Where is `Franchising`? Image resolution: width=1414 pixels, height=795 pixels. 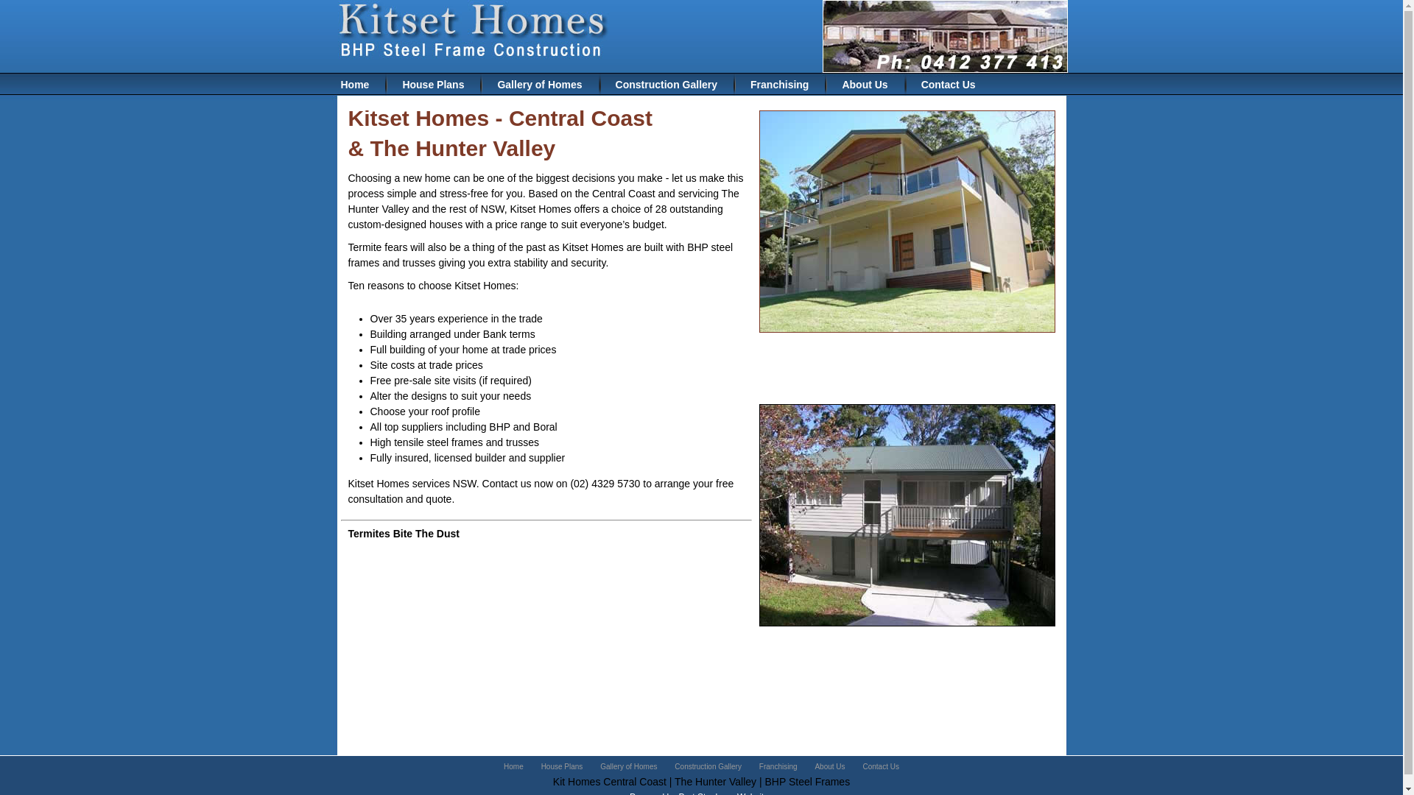 Franchising is located at coordinates (778, 767).